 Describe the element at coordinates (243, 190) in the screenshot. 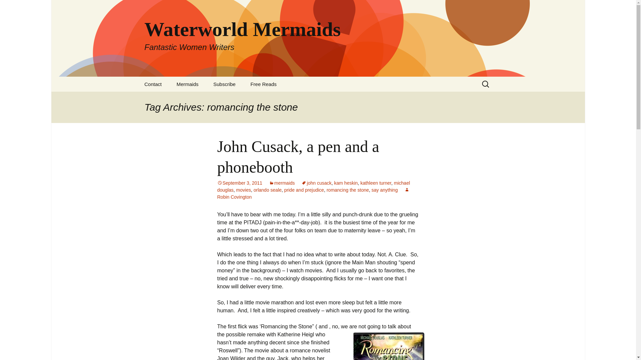

I see `movies` at that location.